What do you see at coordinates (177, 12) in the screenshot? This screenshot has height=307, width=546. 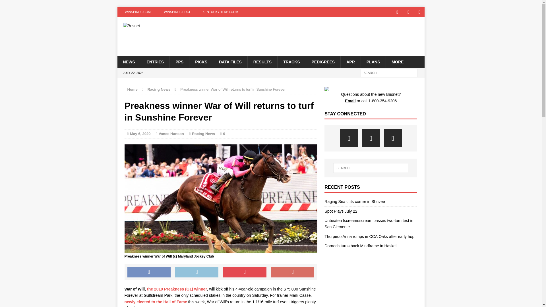 I see `TWINSPIRES EDGE` at bounding box center [177, 12].